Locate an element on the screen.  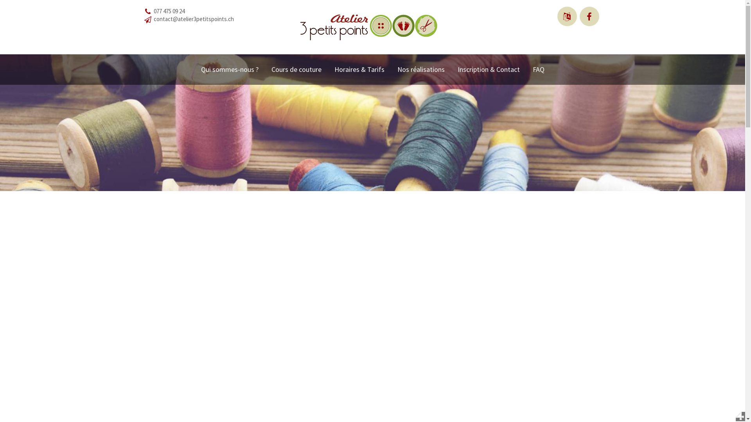
Inscription & Contact is located at coordinates (489, 70).